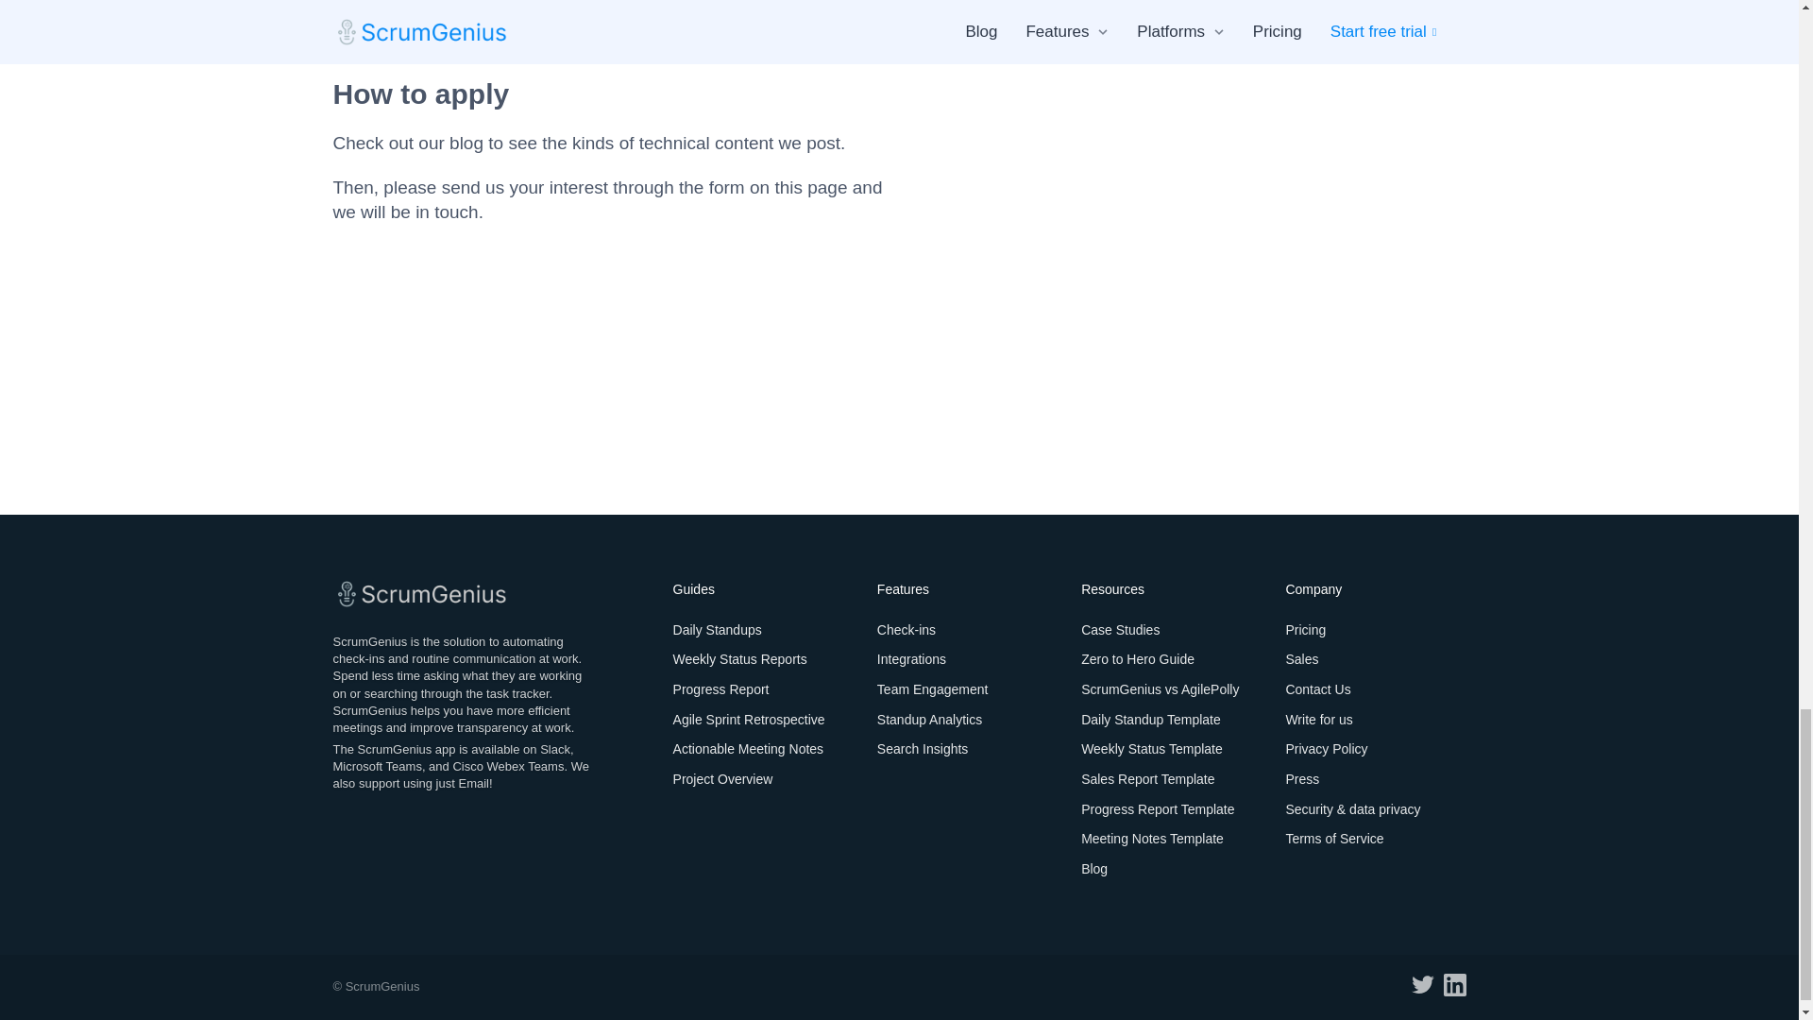 This screenshot has width=1813, height=1020. Describe the element at coordinates (723, 778) in the screenshot. I see `Project Overview` at that location.